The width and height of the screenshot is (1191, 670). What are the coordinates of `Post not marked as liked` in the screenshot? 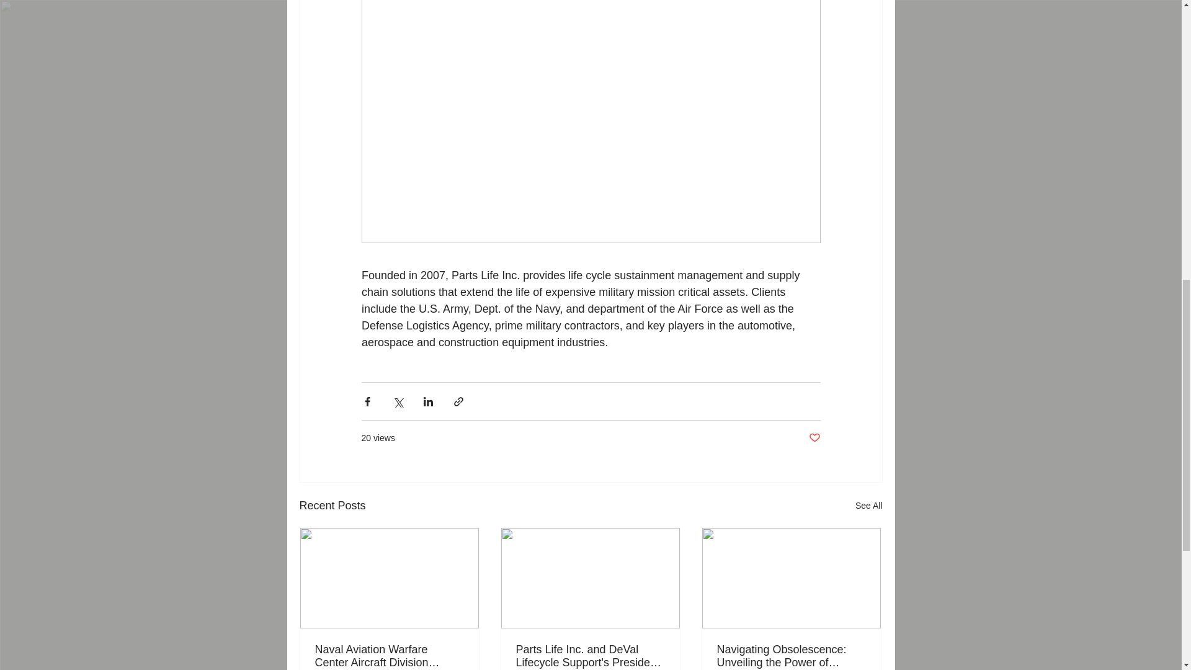 It's located at (814, 438).